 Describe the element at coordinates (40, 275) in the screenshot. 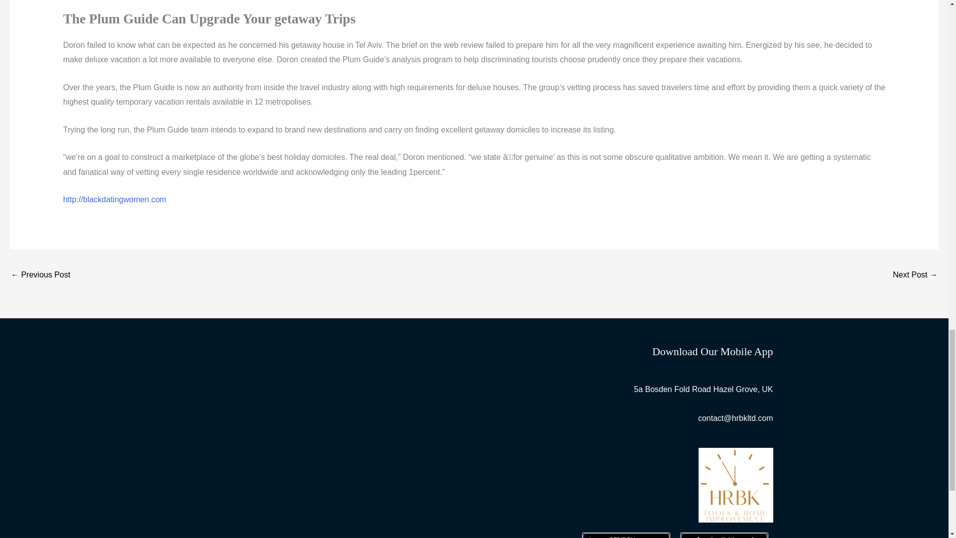

I see `ChristianCupid Assessment 2021` at that location.